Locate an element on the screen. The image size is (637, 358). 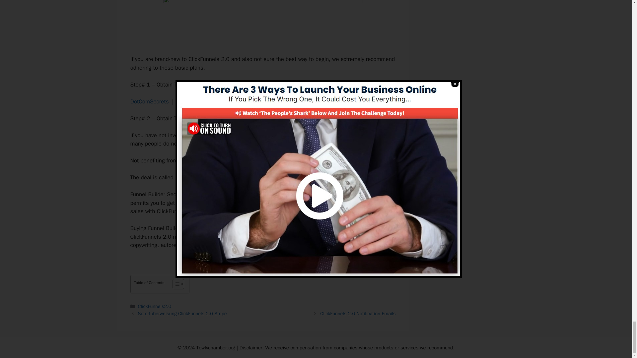
Traffic Secrets is located at coordinates (239, 101).